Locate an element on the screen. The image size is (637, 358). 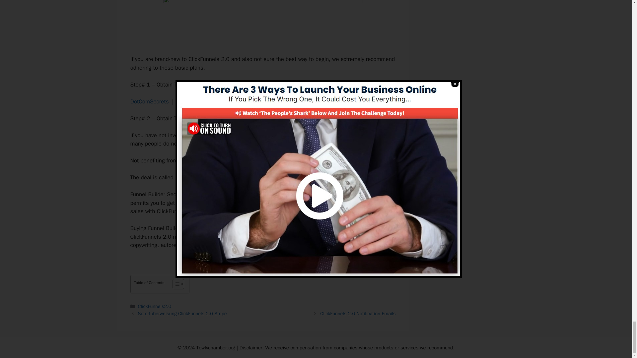
Traffic Secrets is located at coordinates (239, 101).